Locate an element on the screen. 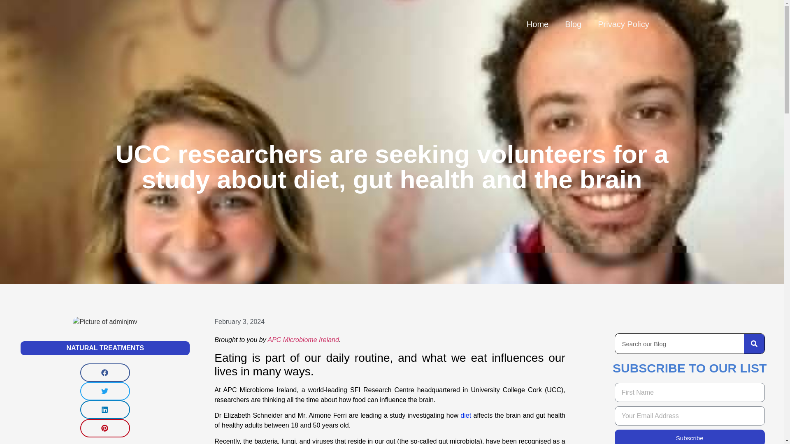  Alpilean is located at coordinates (466, 415).